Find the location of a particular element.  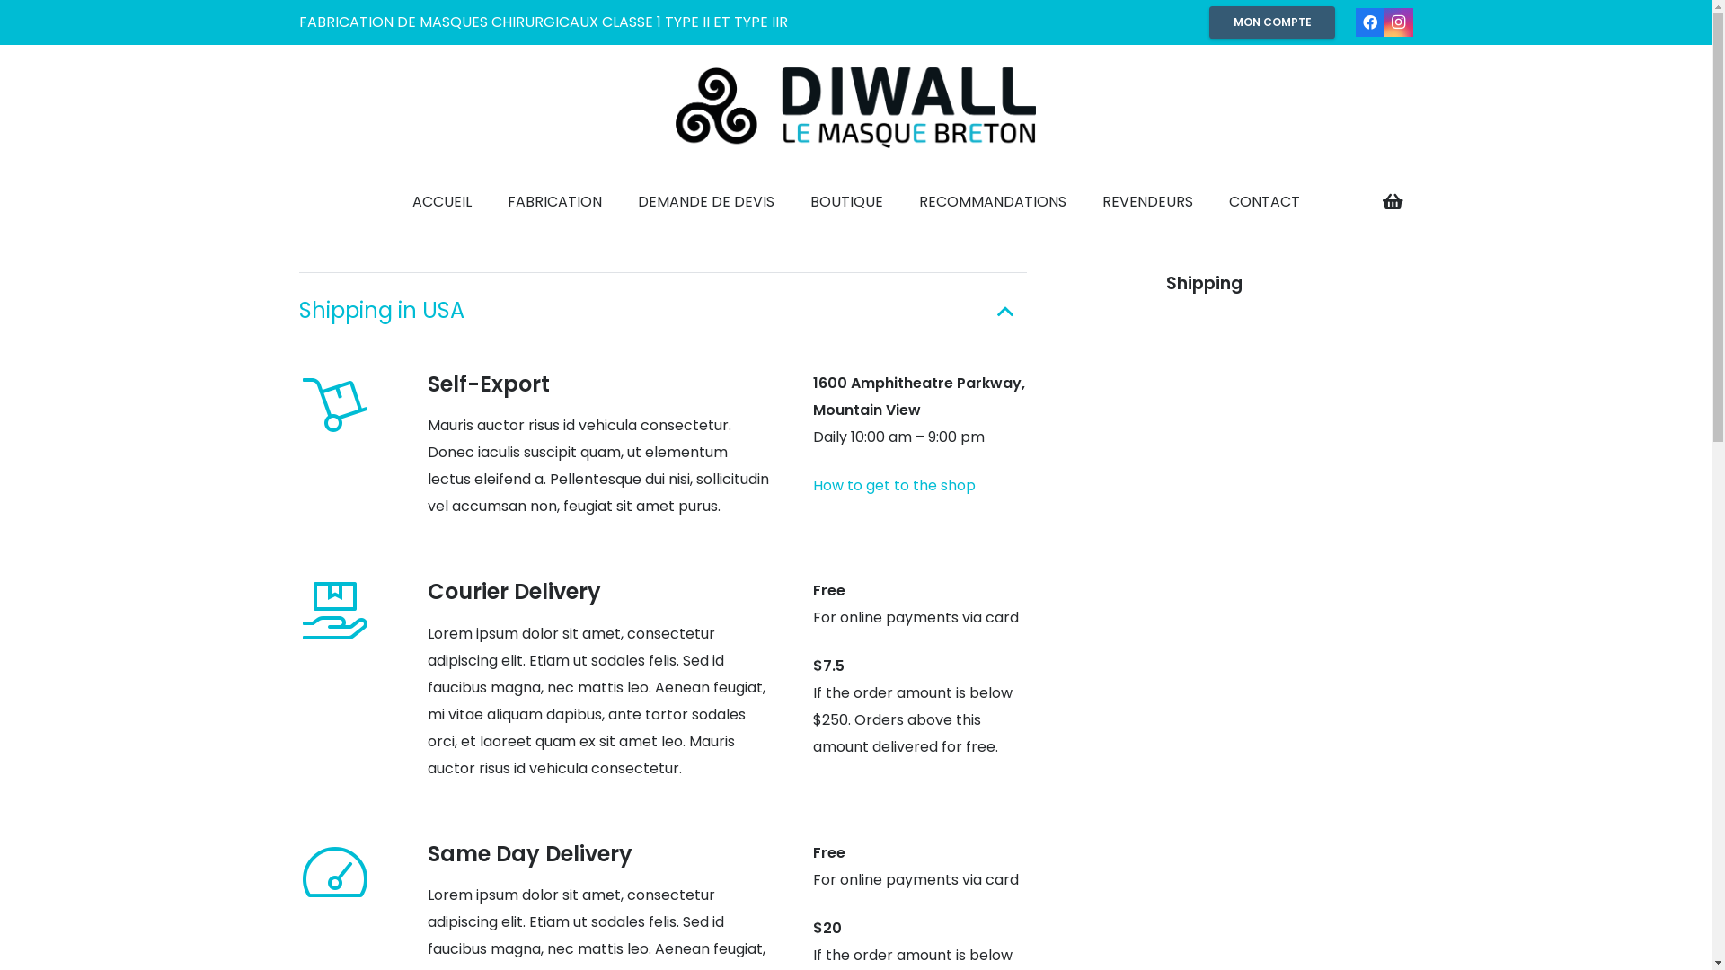

How to get to the shop is located at coordinates (895, 485).